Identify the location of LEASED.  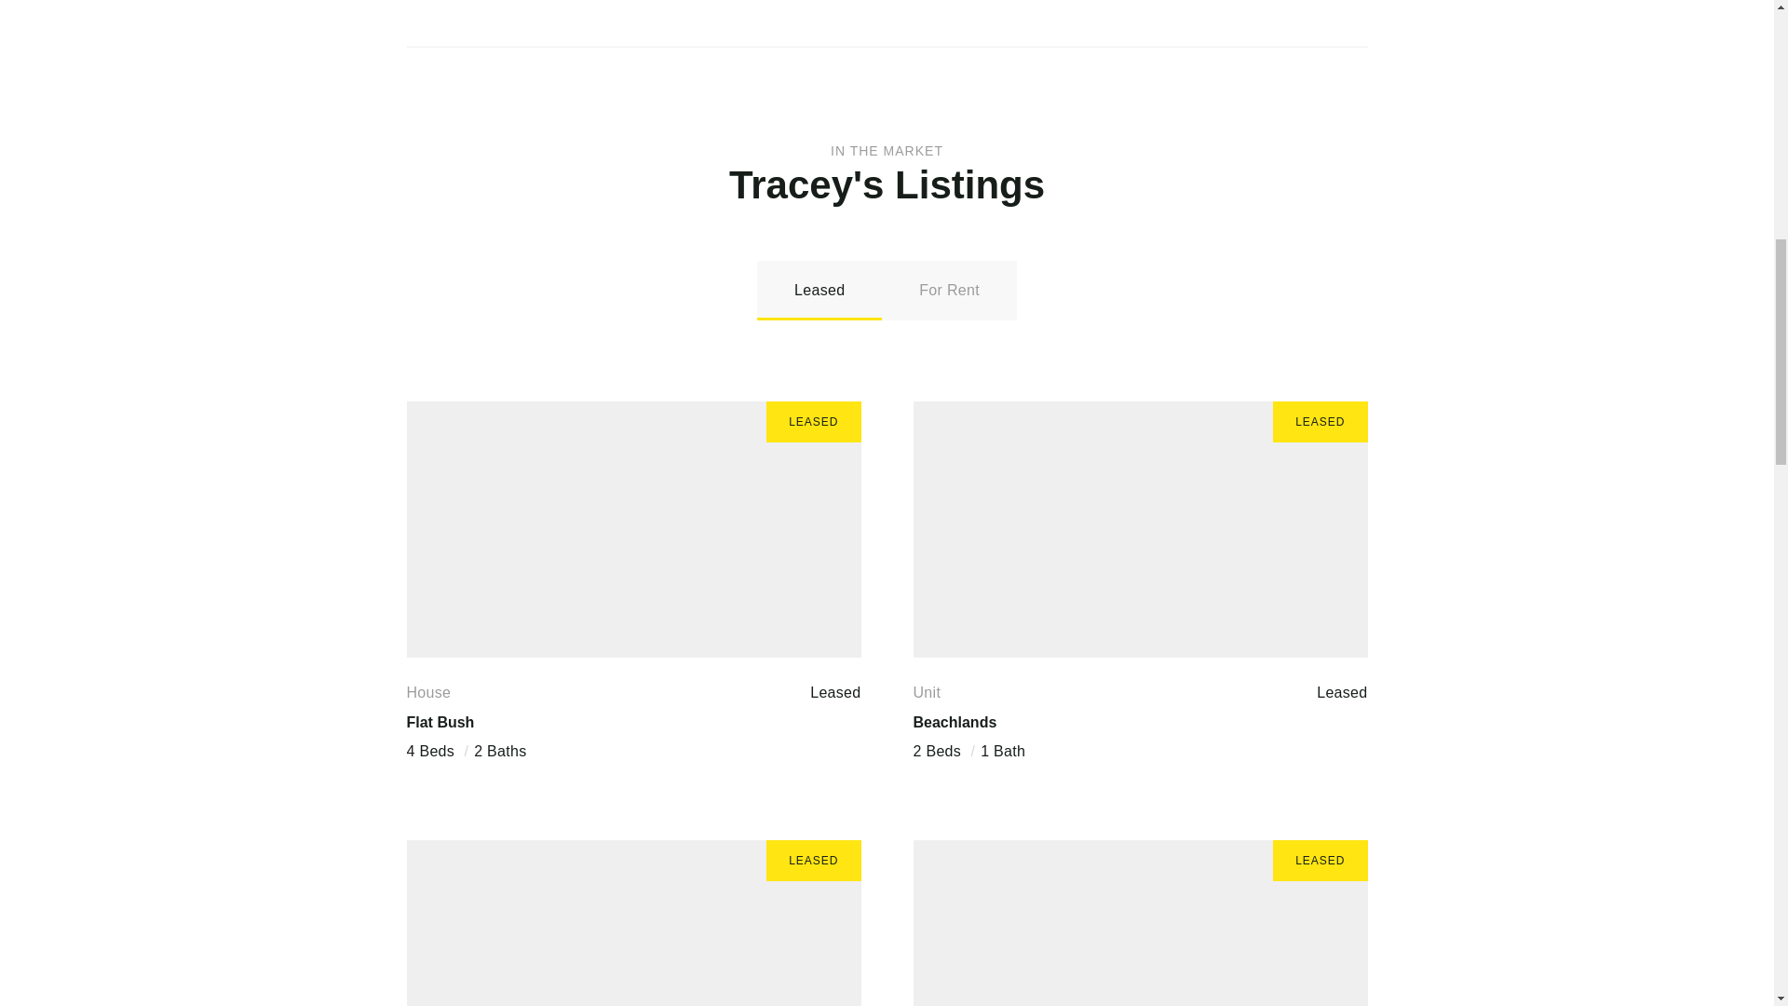
(632, 529).